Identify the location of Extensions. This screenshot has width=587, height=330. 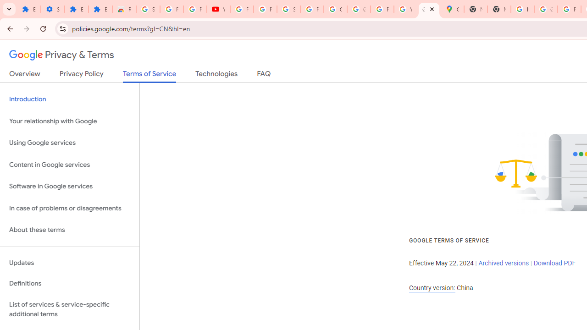
(100, 9).